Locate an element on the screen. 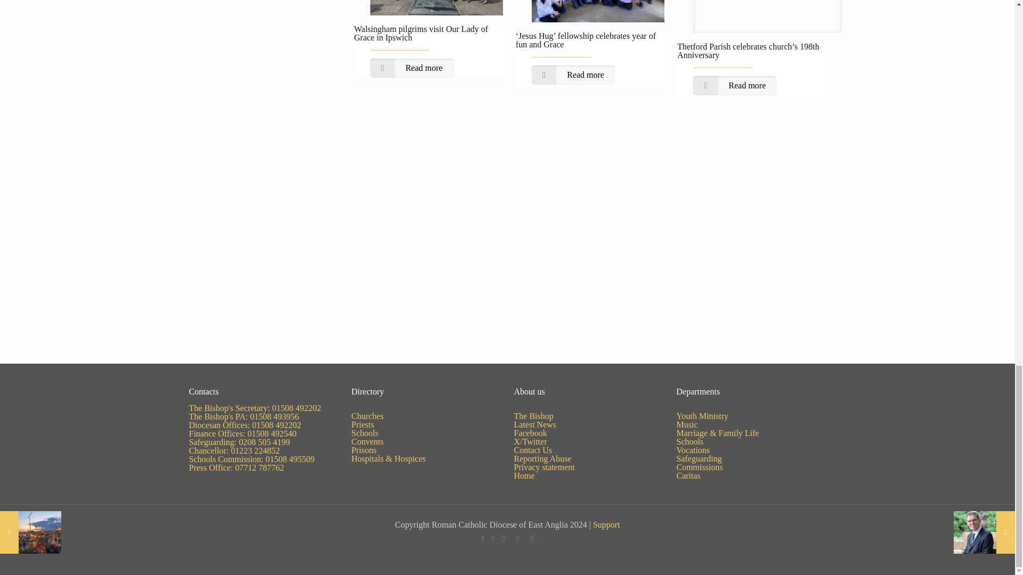 This screenshot has height=575, width=1023. Facebook is located at coordinates (483, 539).